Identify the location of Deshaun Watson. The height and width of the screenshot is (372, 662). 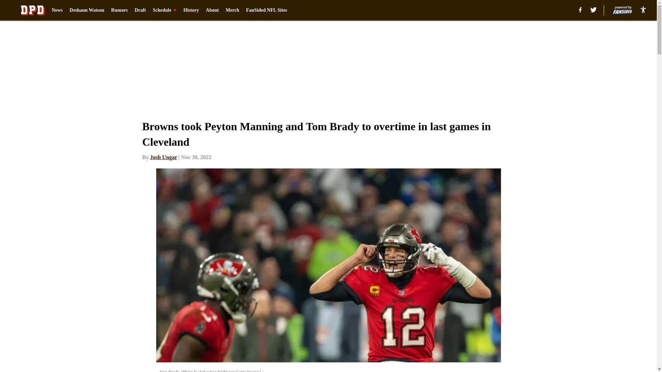
(87, 10).